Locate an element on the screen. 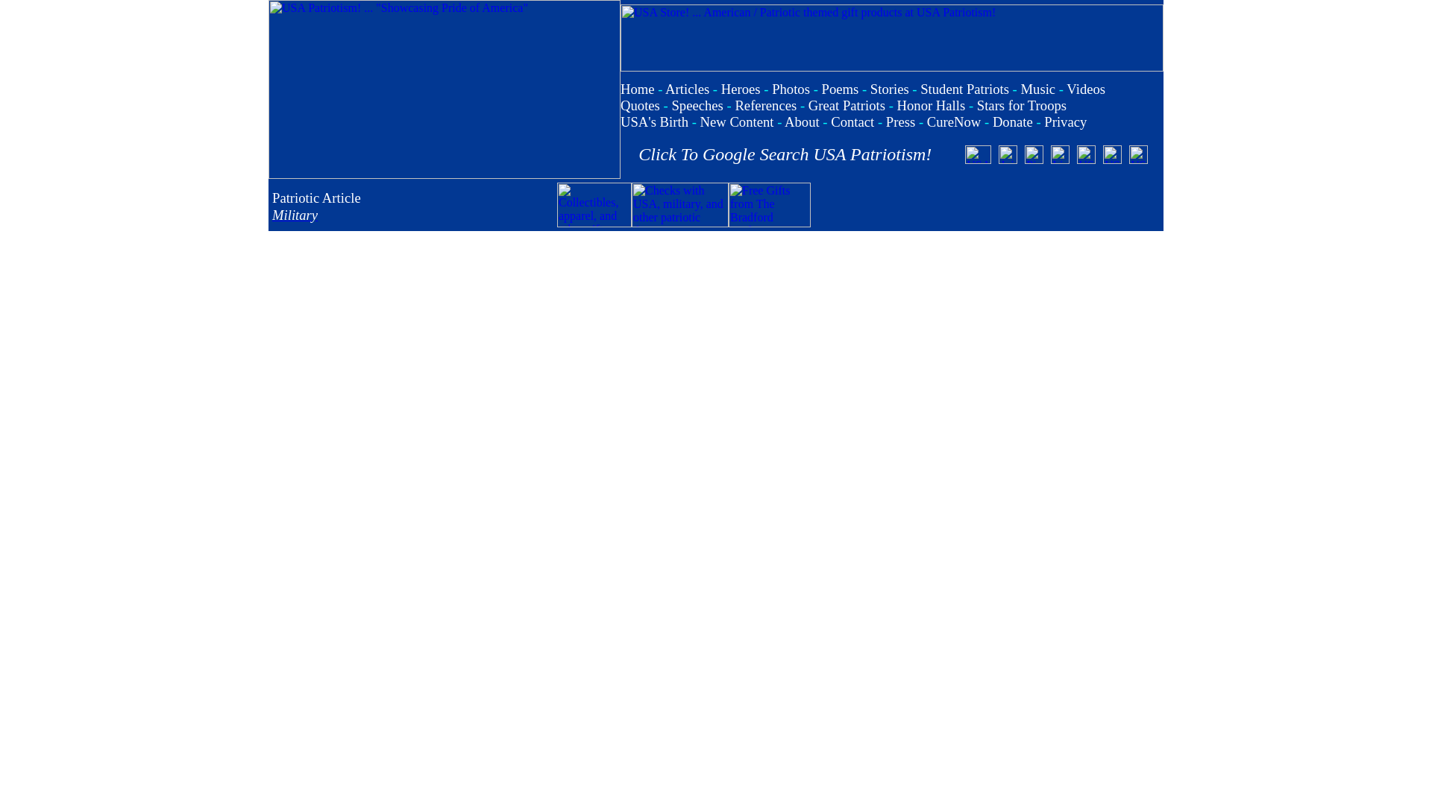  USA's Birth is located at coordinates (654, 121).